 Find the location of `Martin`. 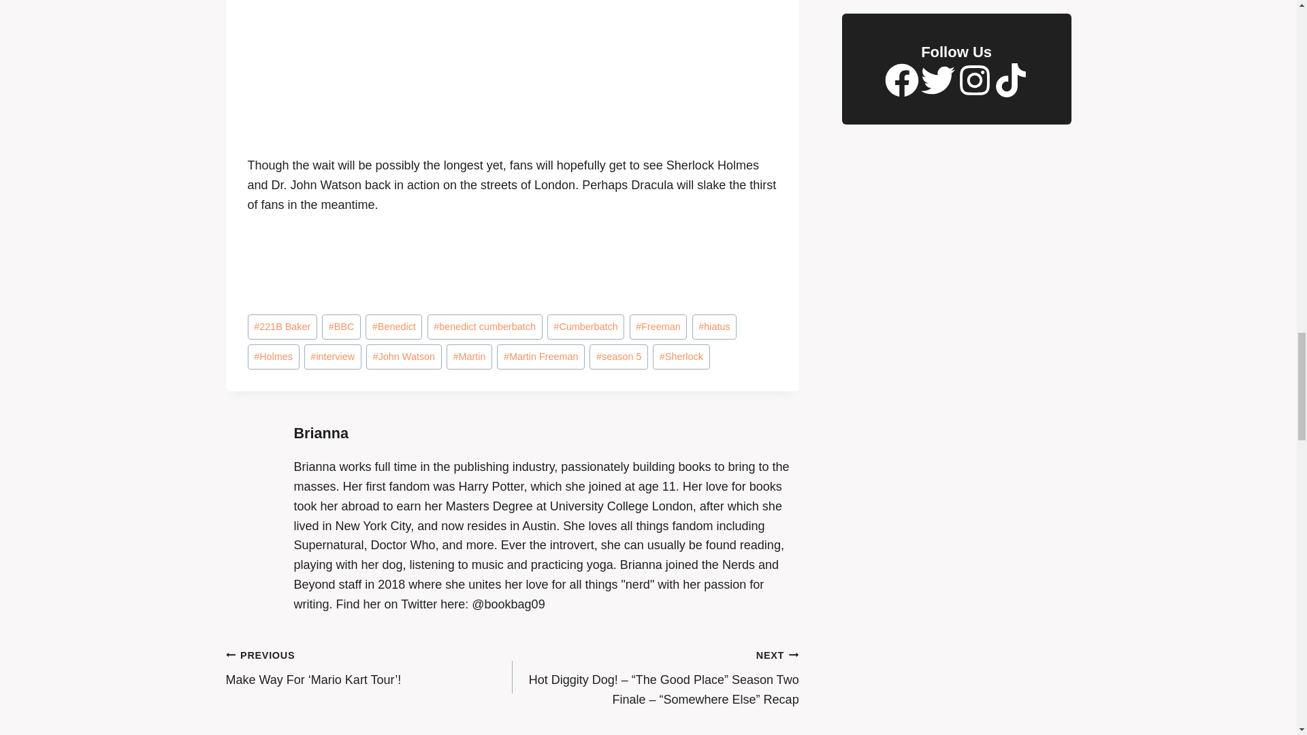

Martin is located at coordinates (470, 357).